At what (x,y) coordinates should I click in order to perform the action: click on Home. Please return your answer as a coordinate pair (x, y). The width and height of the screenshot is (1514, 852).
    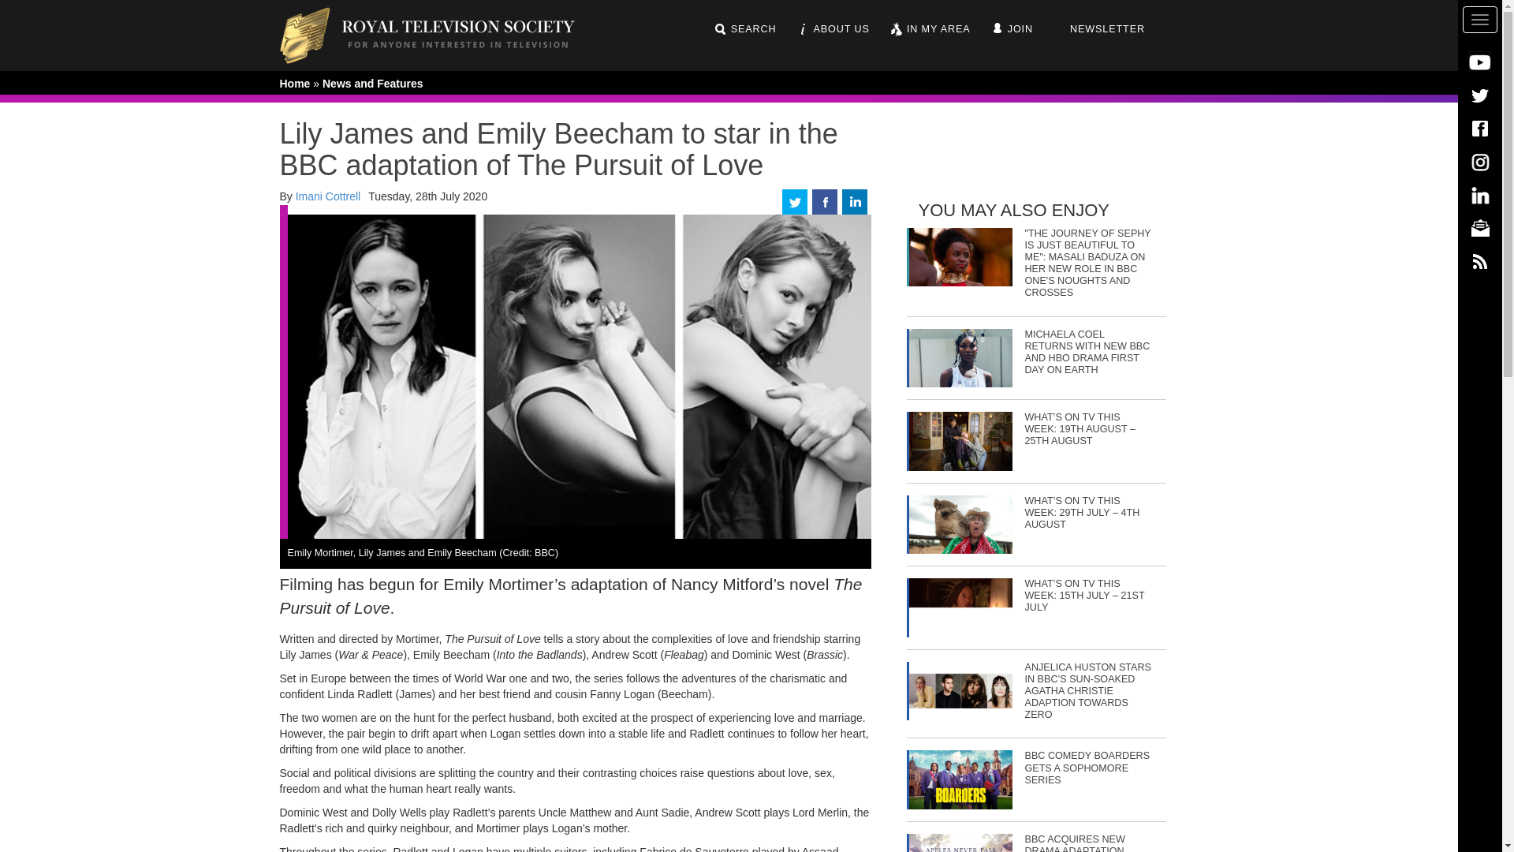
    Looking at the image, I should click on (438, 35).